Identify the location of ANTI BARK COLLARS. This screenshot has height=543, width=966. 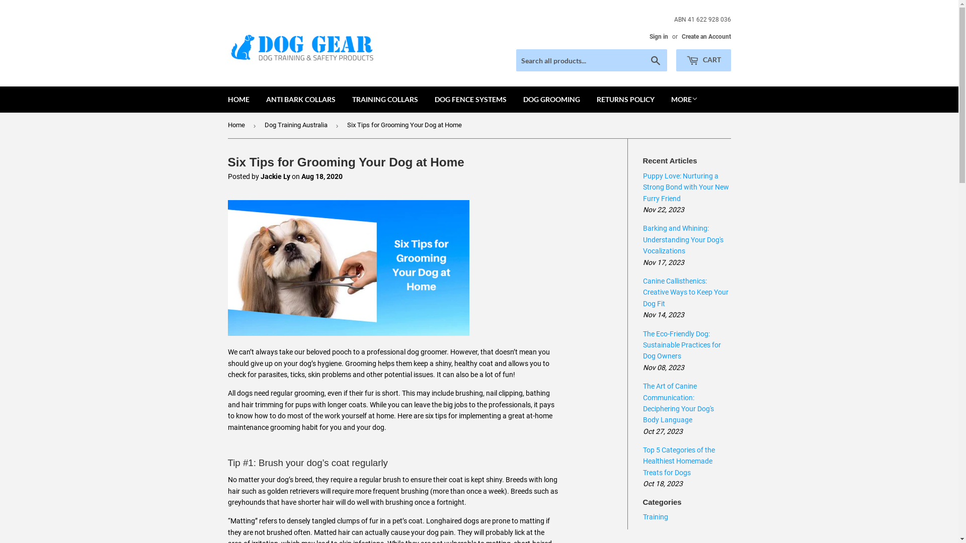
(301, 100).